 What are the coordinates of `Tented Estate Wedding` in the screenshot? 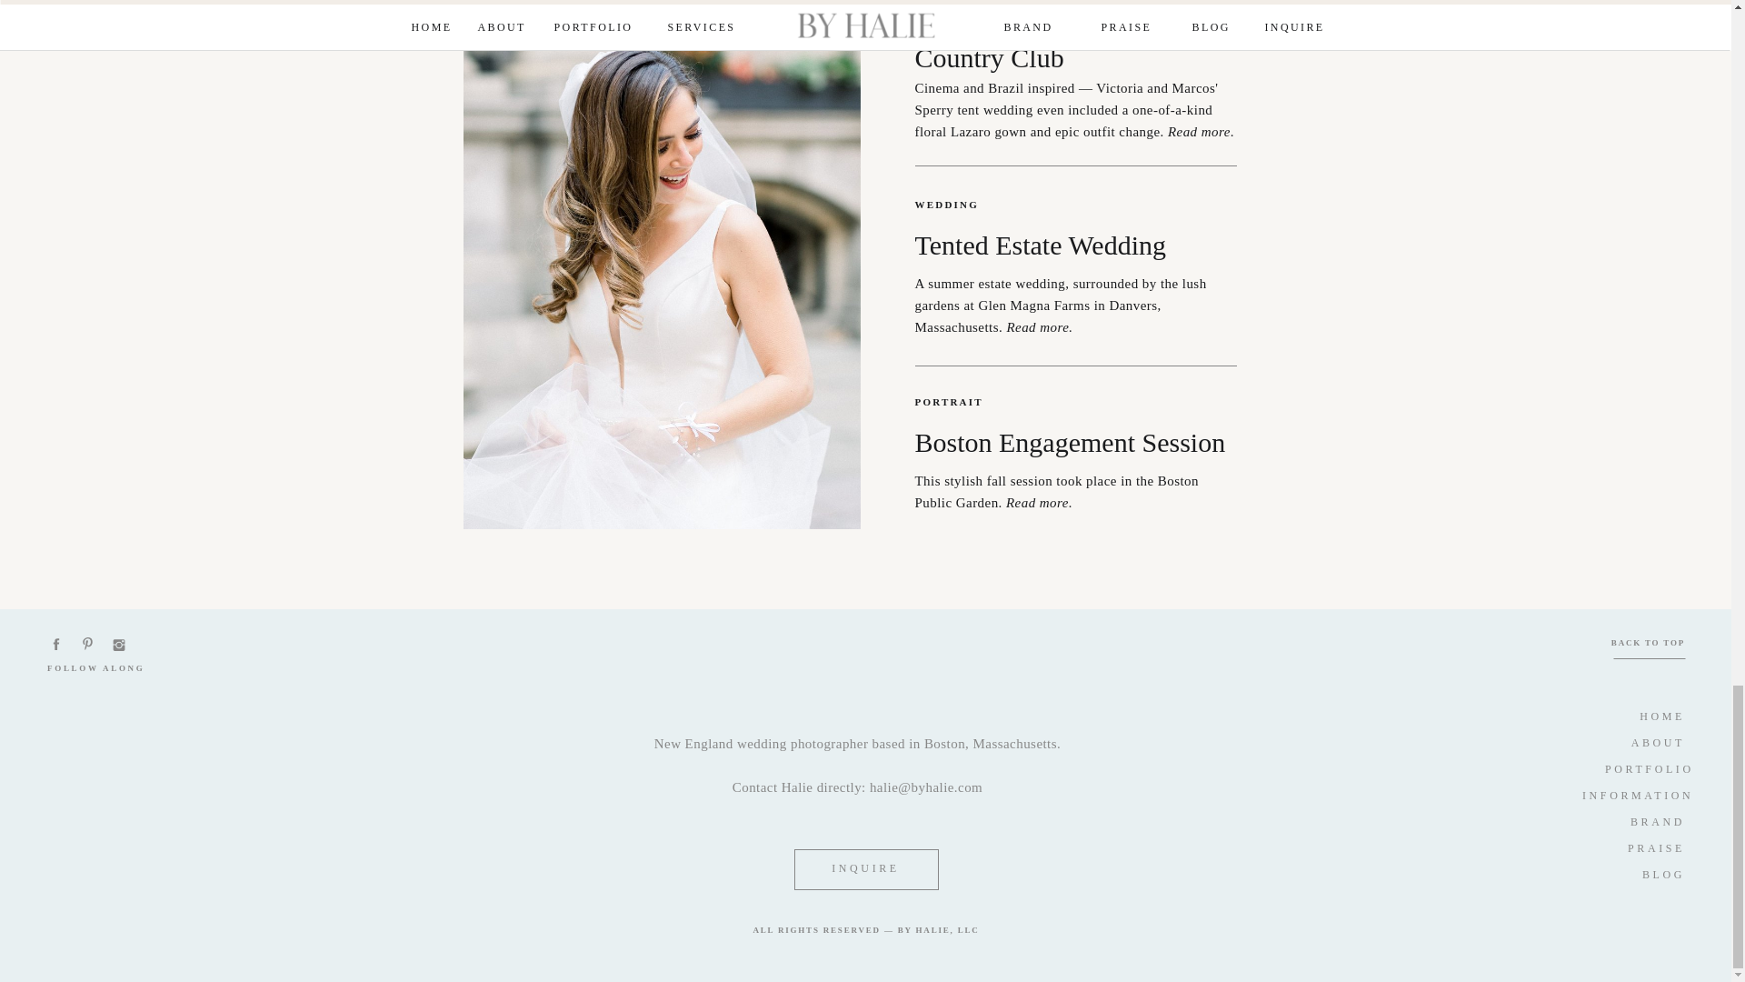 It's located at (1091, 249).